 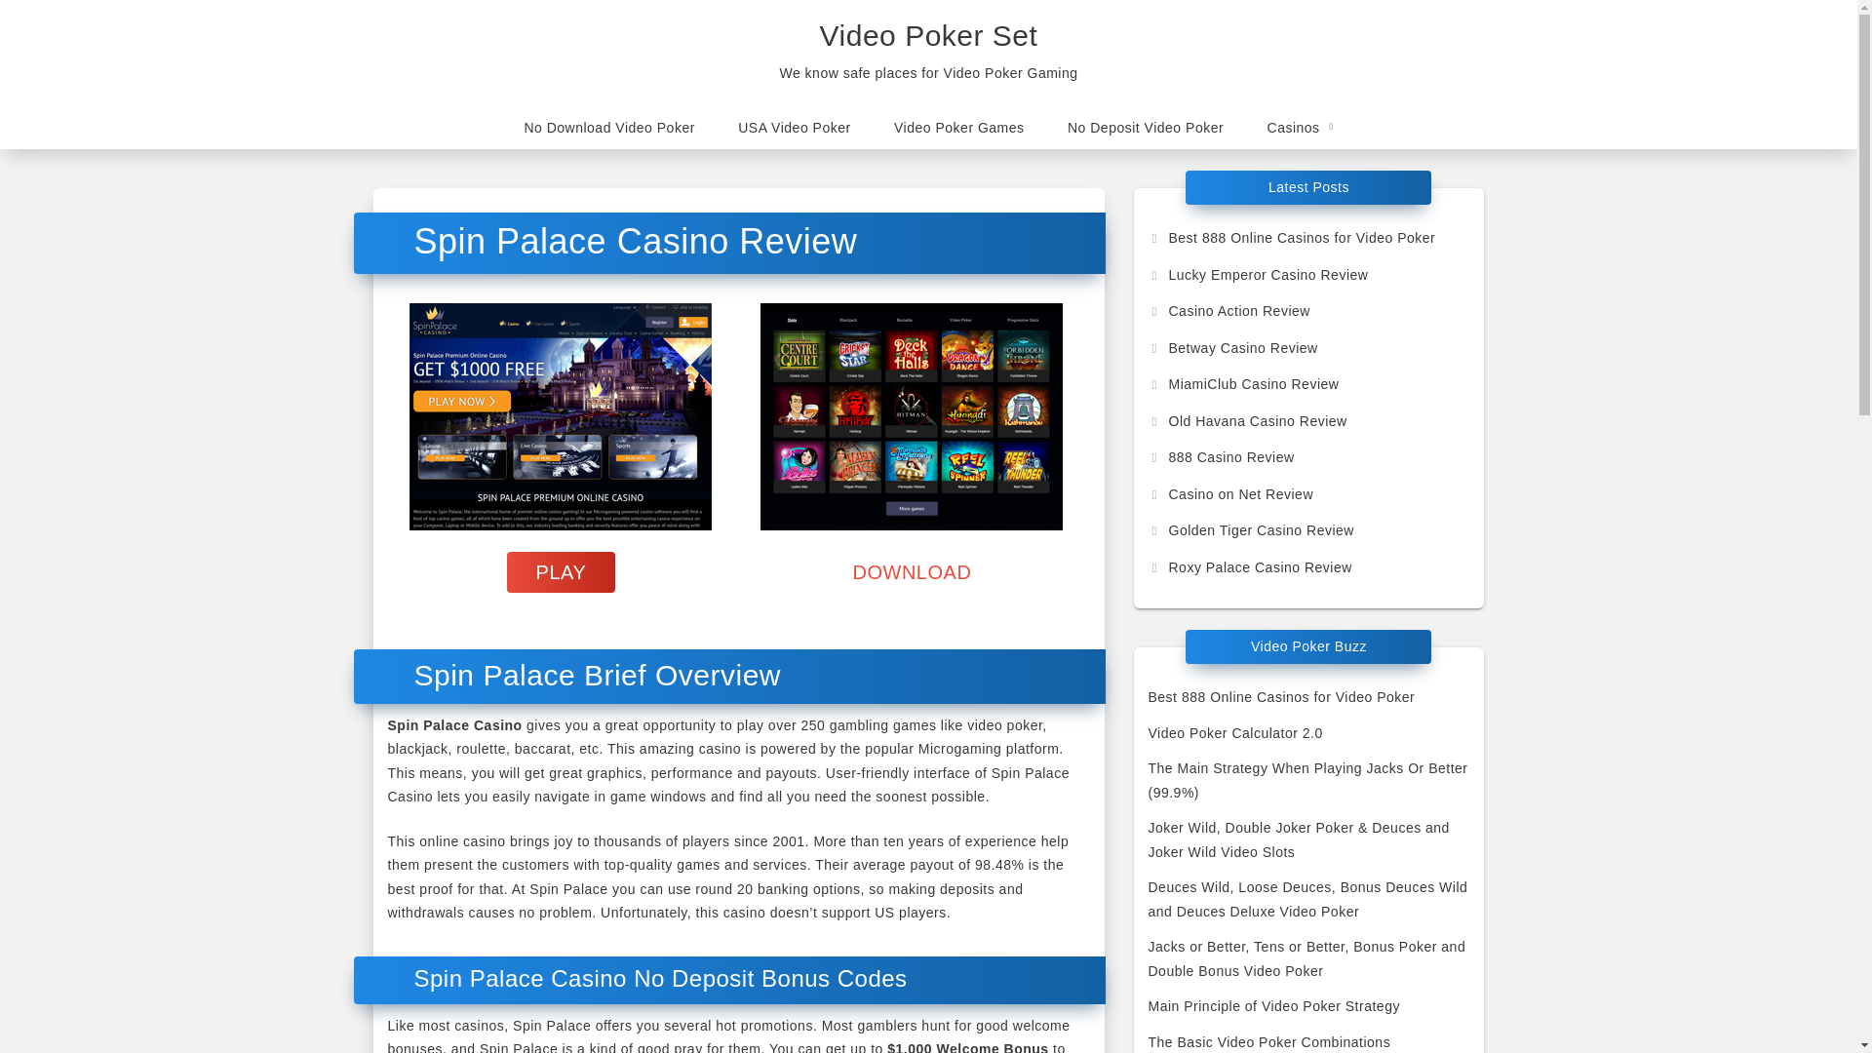 What do you see at coordinates (1301, 127) in the screenshot?
I see `Casinos` at bounding box center [1301, 127].